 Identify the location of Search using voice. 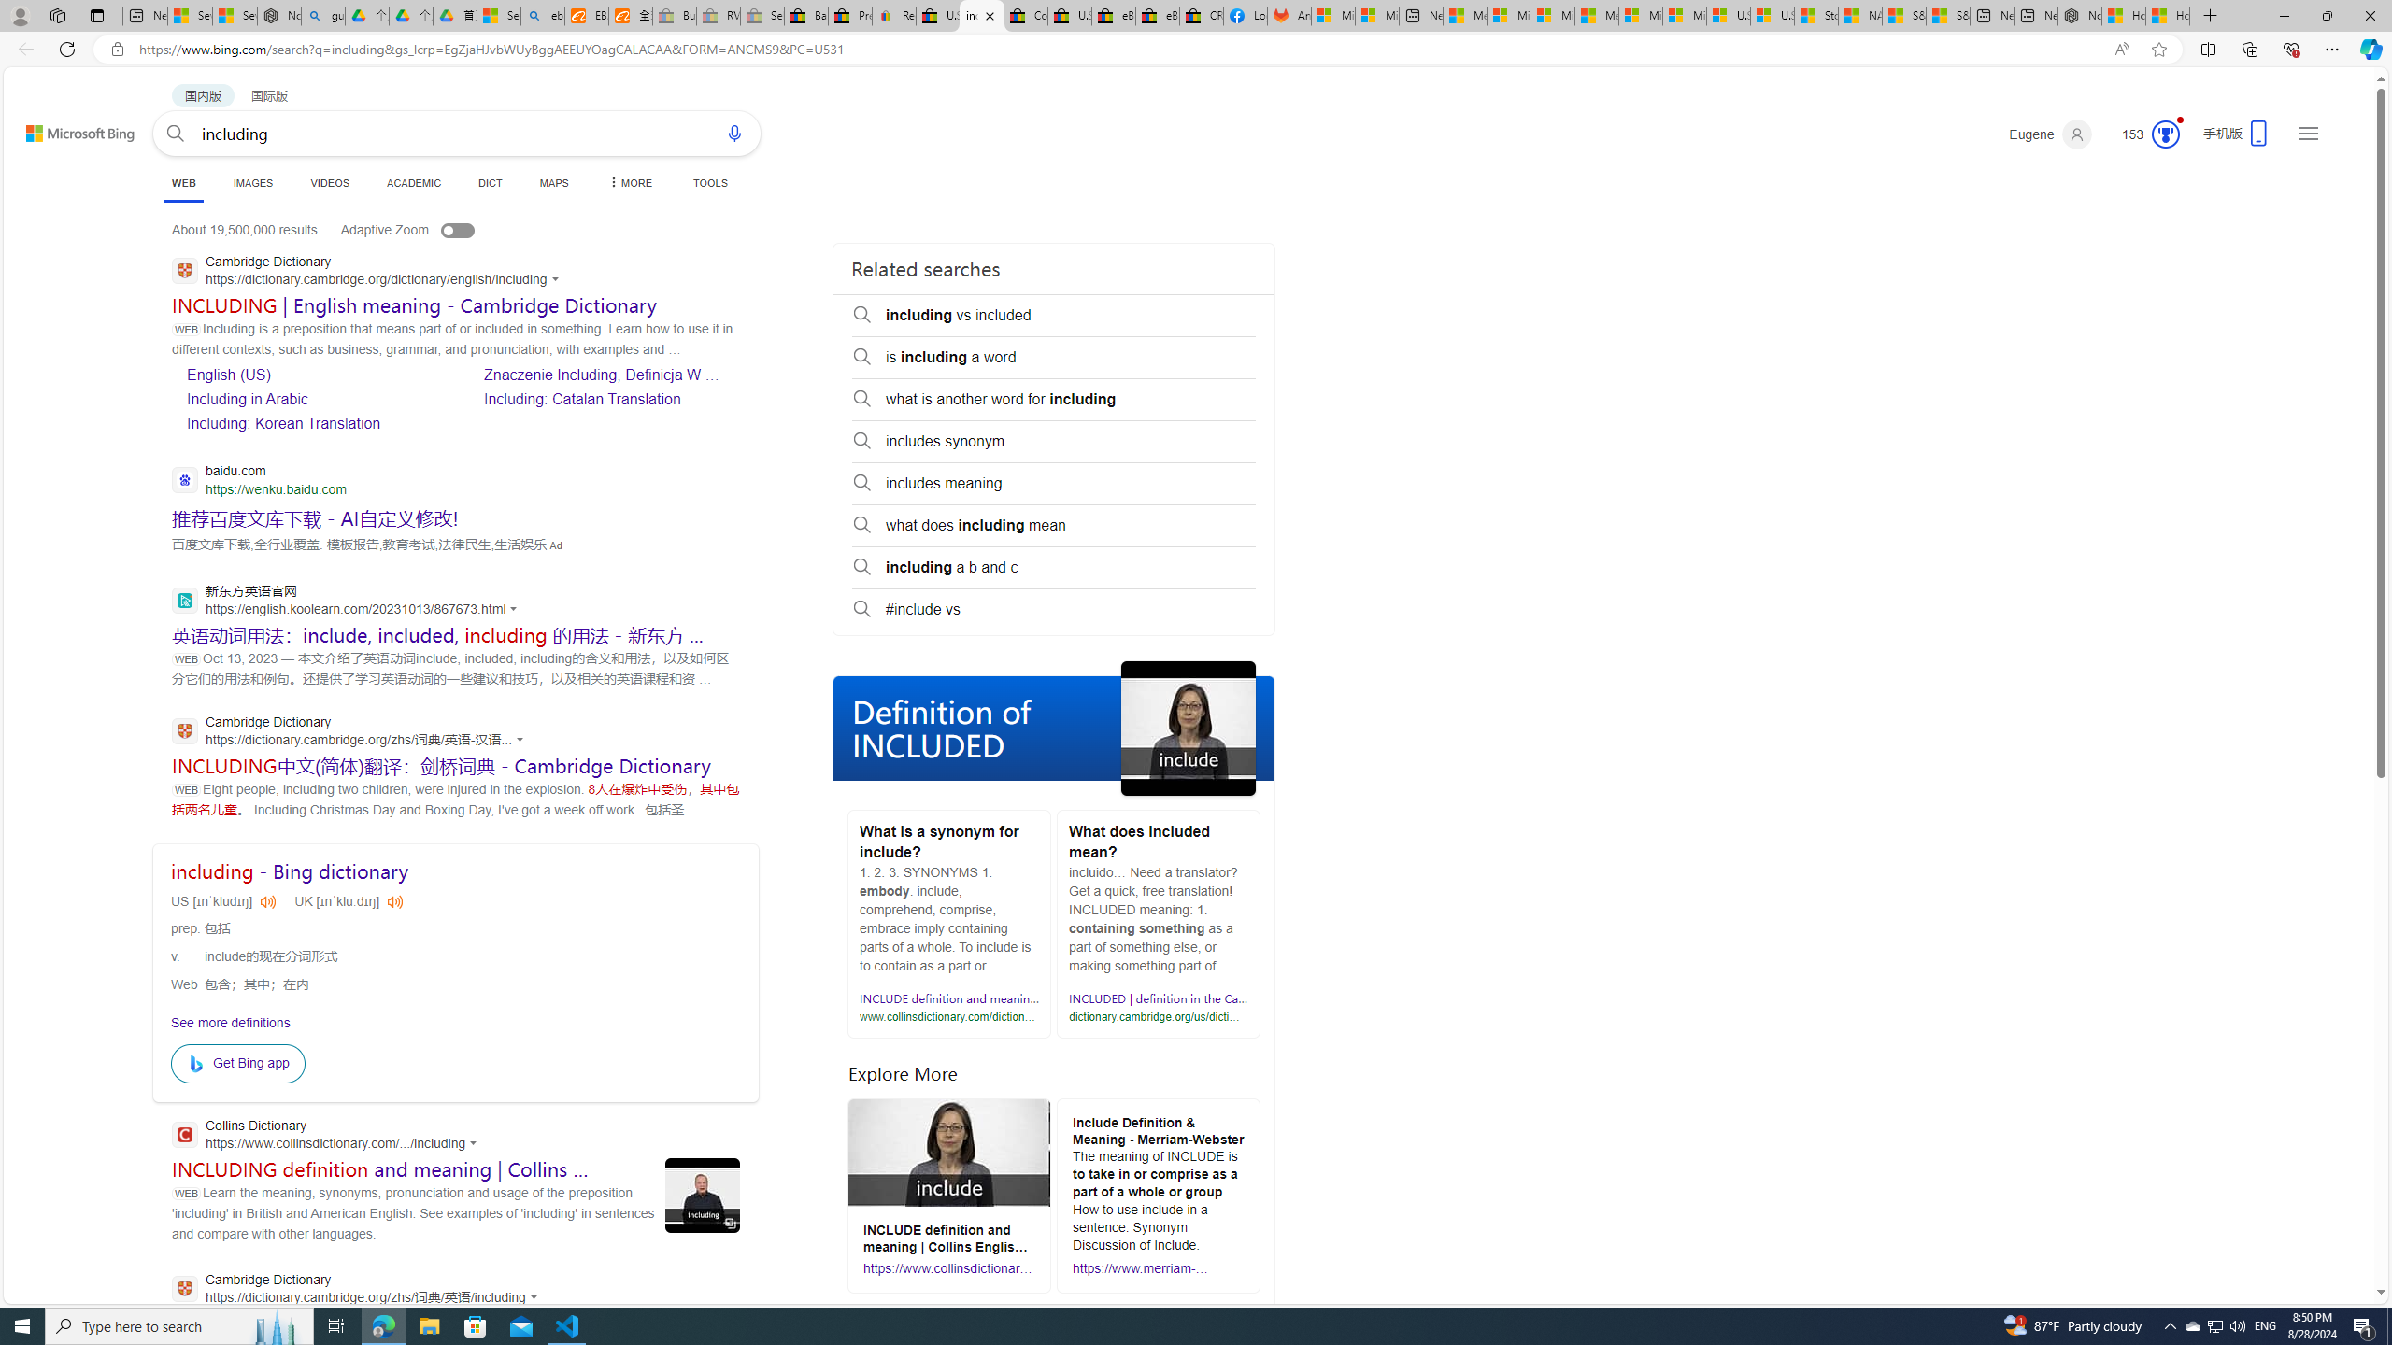
(734, 133).